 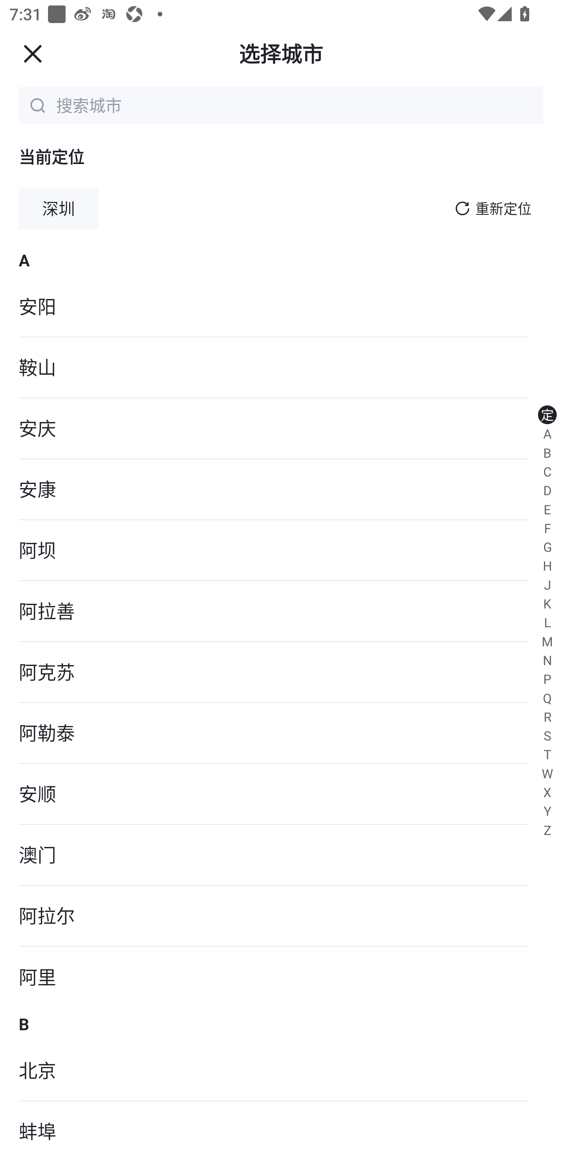 What do you see at coordinates (281, 977) in the screenshot?
I see `阿里` at bounding box center [281, 977].